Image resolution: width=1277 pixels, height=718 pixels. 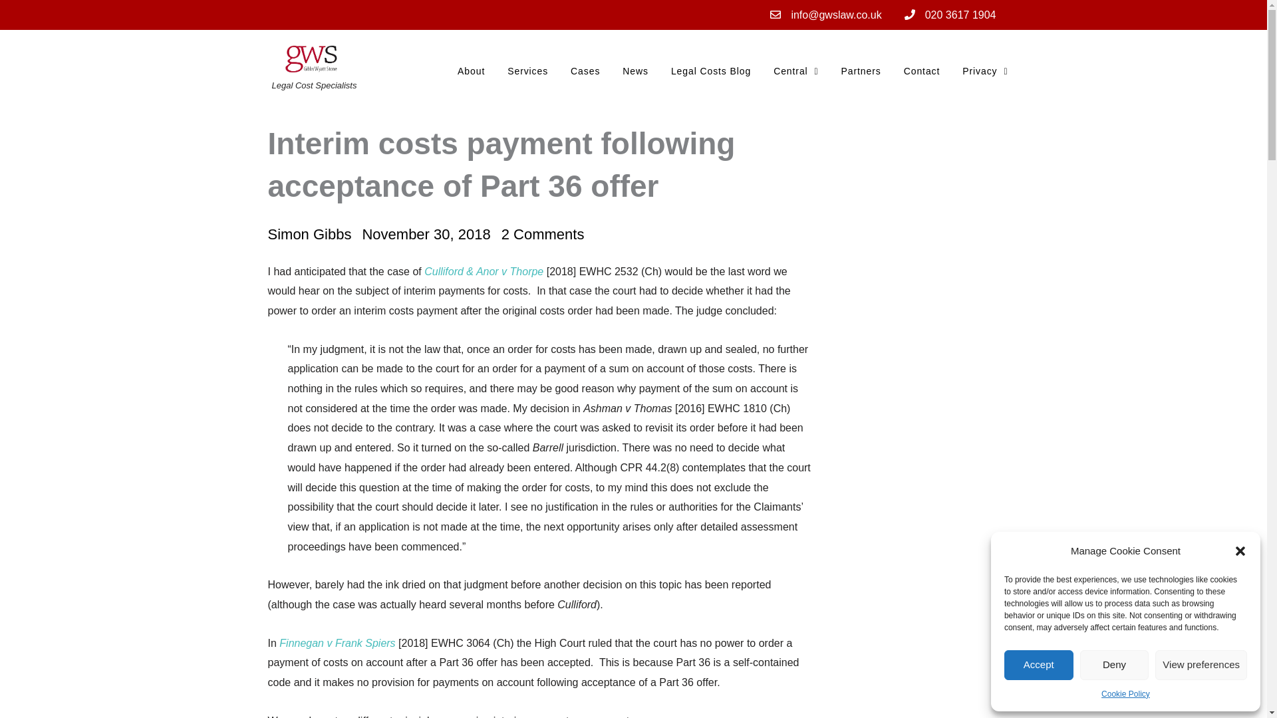 I want to click on Services, so click(x=527, y=70).